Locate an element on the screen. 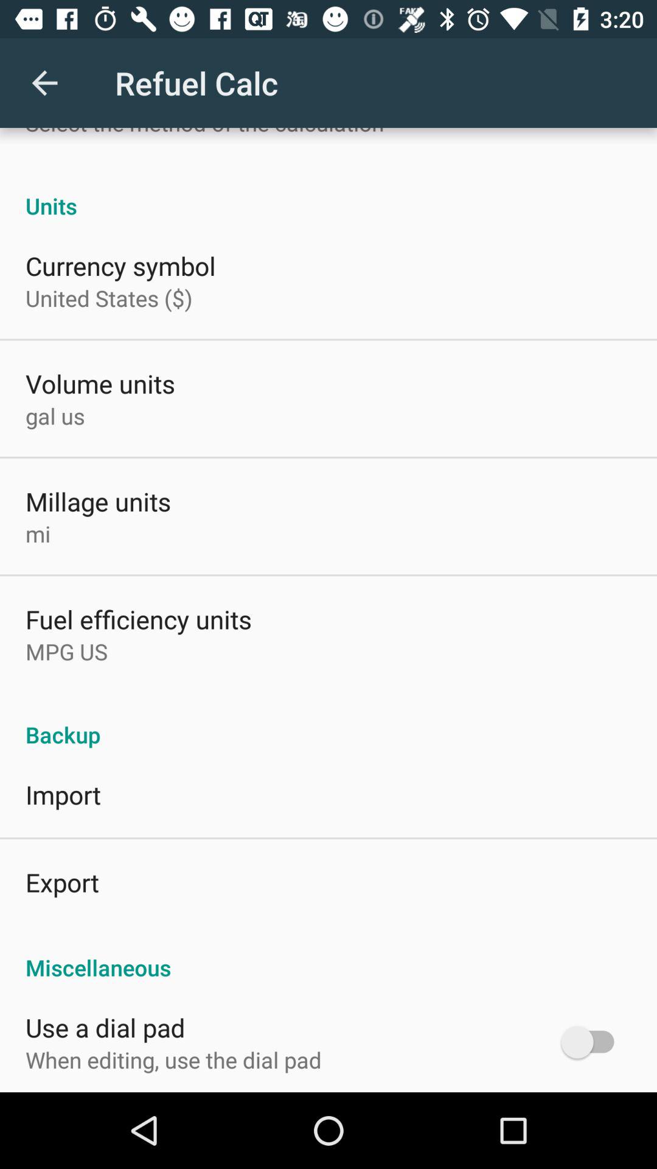  launch icon next to the when editing use app is located at coordinates (594, 1042).